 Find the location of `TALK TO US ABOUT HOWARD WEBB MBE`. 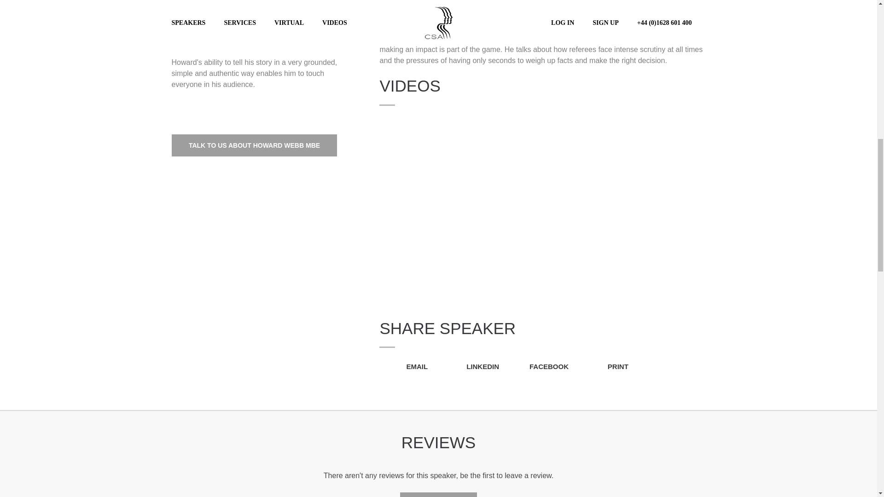

TALK TO US ABOUT HOWARD WEBB MBE is located at coordinates (254, 145).